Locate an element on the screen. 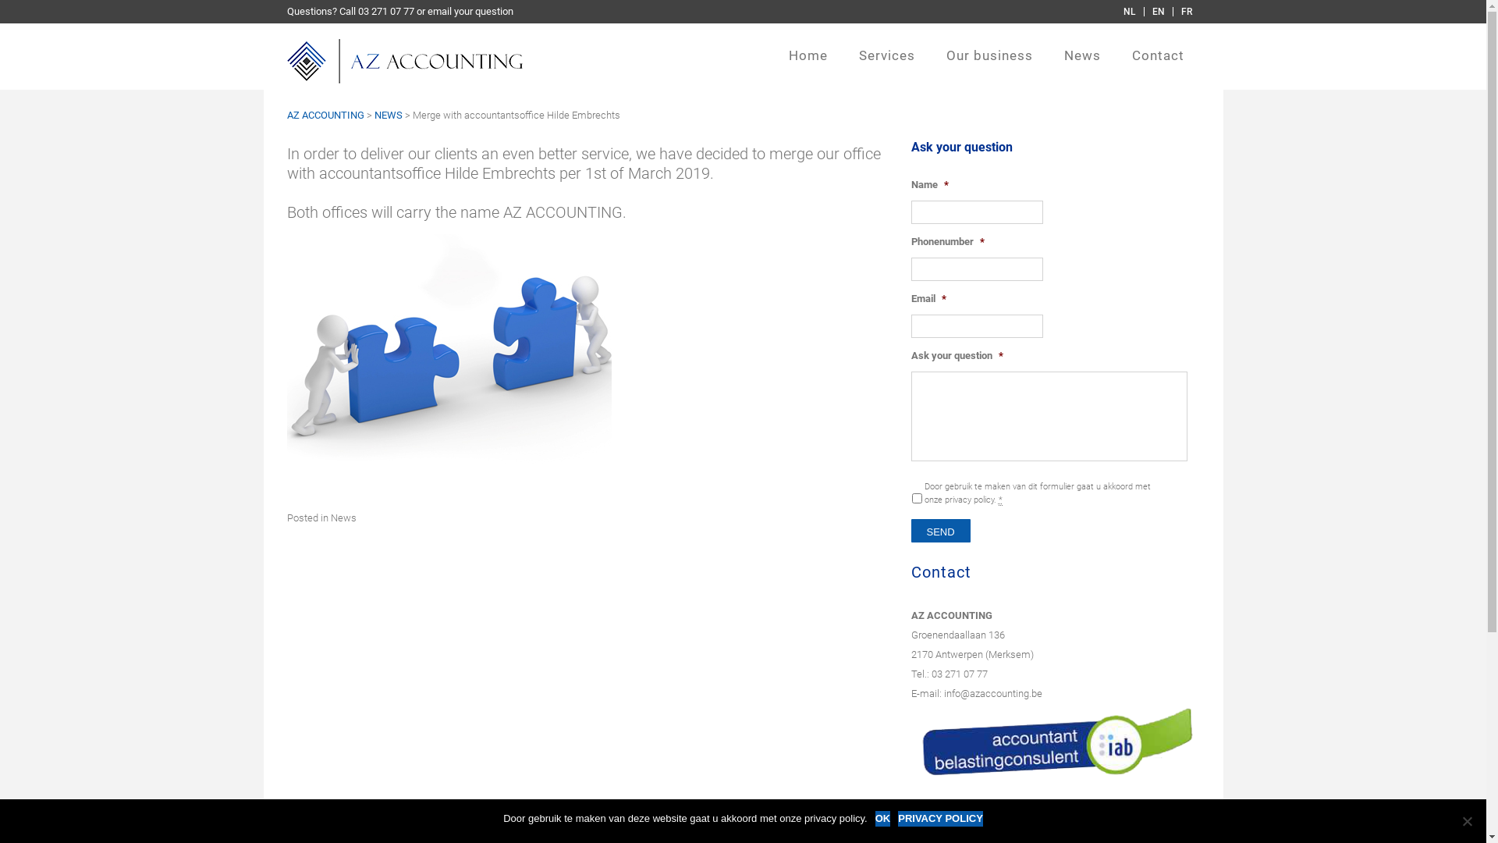 This screenshot has height=843, width=1498. No is located at coordinates (1467, 821).